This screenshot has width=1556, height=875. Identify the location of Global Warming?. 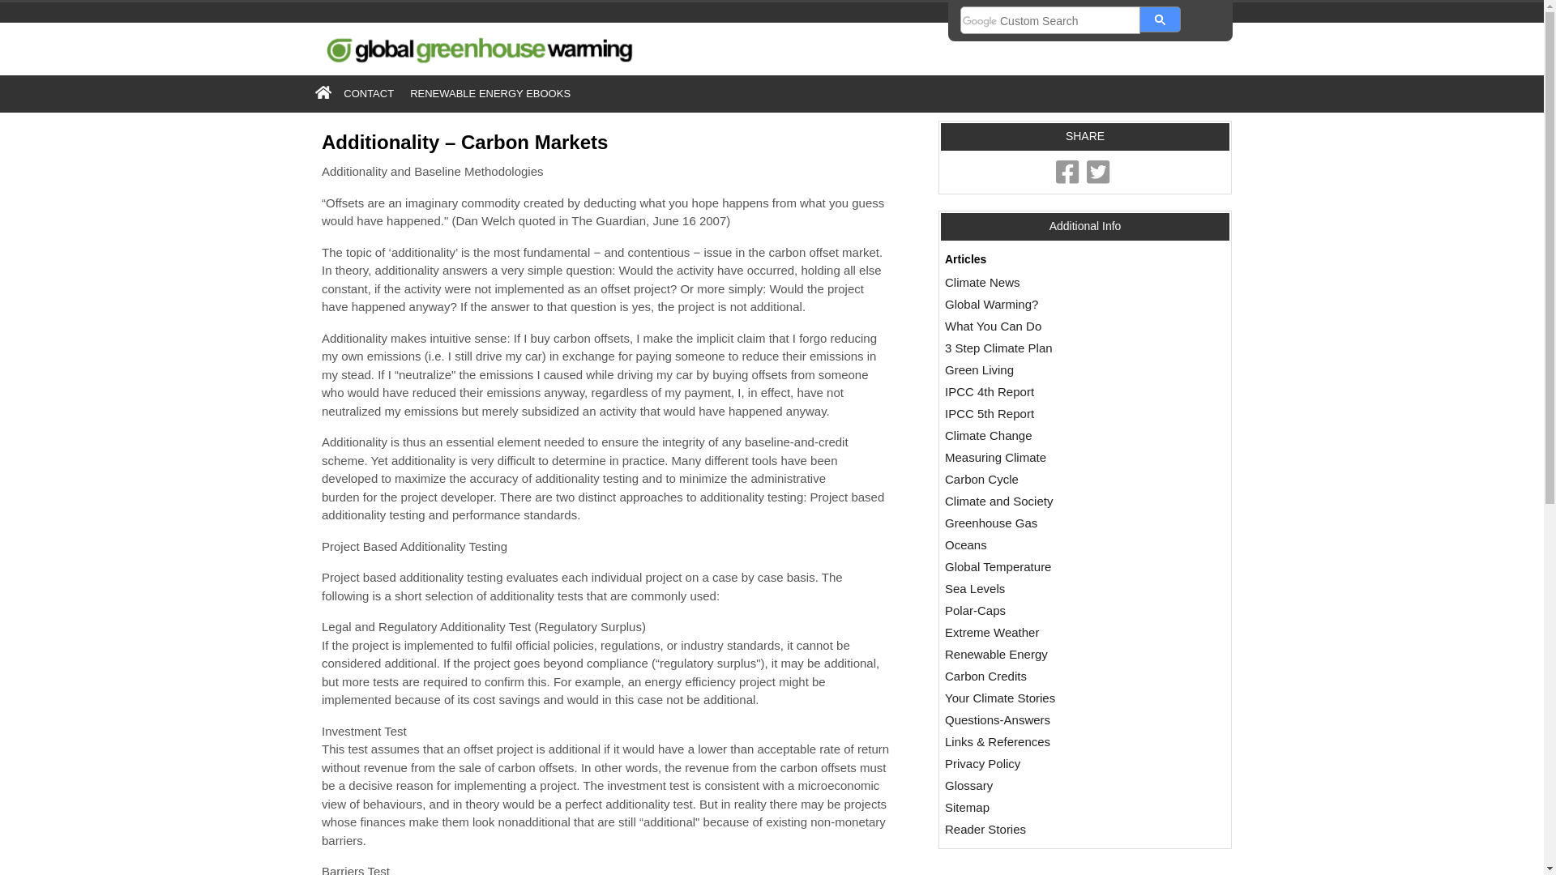
(1032, 228).